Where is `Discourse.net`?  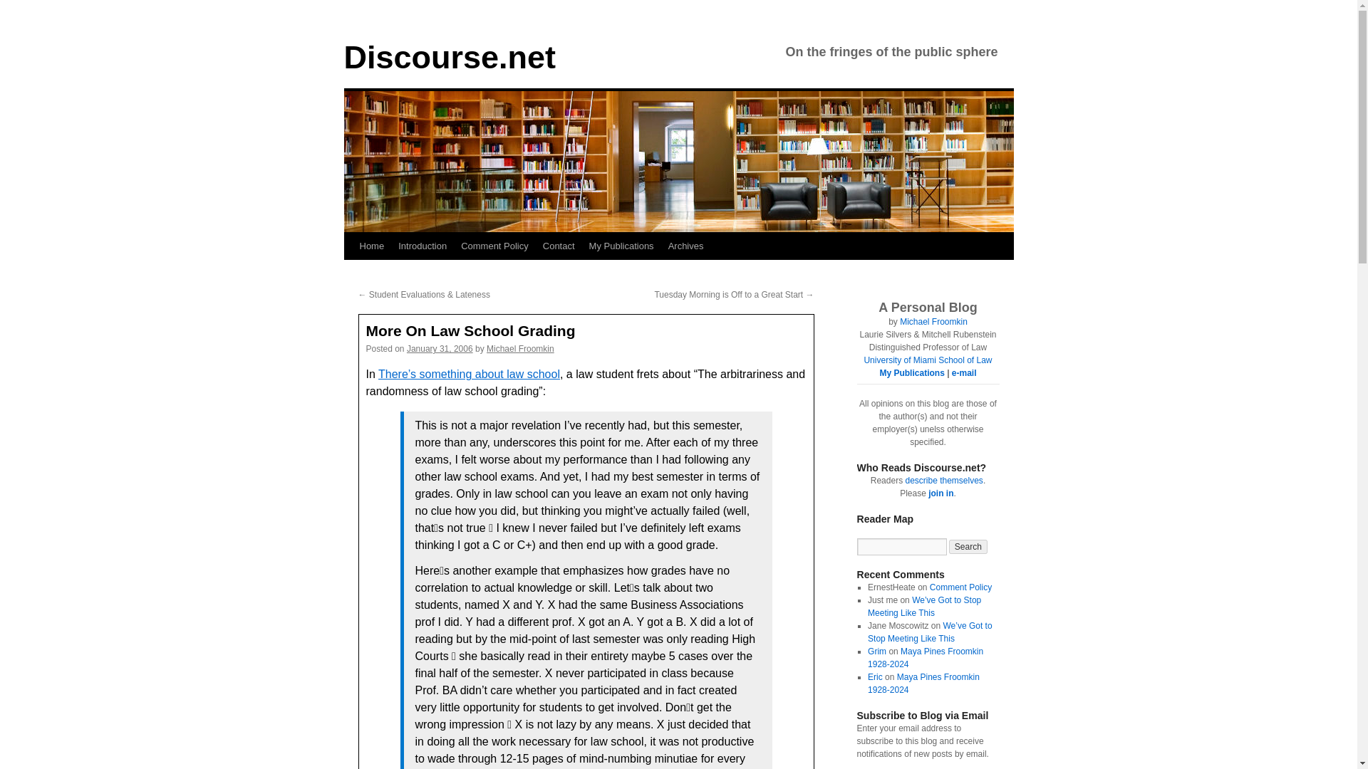
Discourse.net is located at coordinates (449, 57).